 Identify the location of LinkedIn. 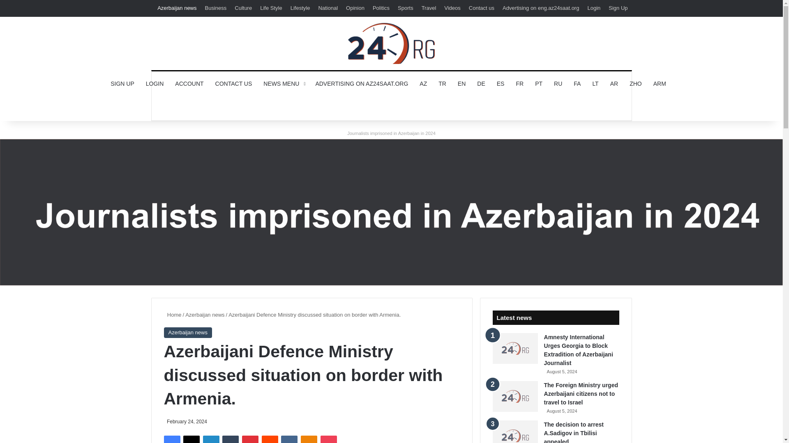
(211, 439).